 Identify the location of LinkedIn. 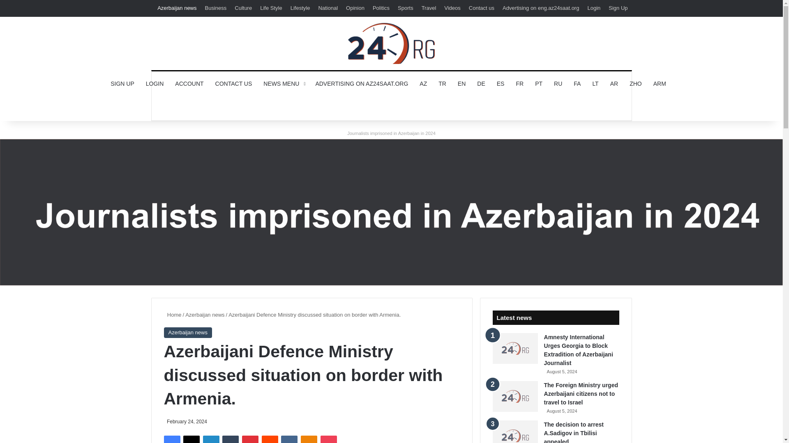
(211, 439).